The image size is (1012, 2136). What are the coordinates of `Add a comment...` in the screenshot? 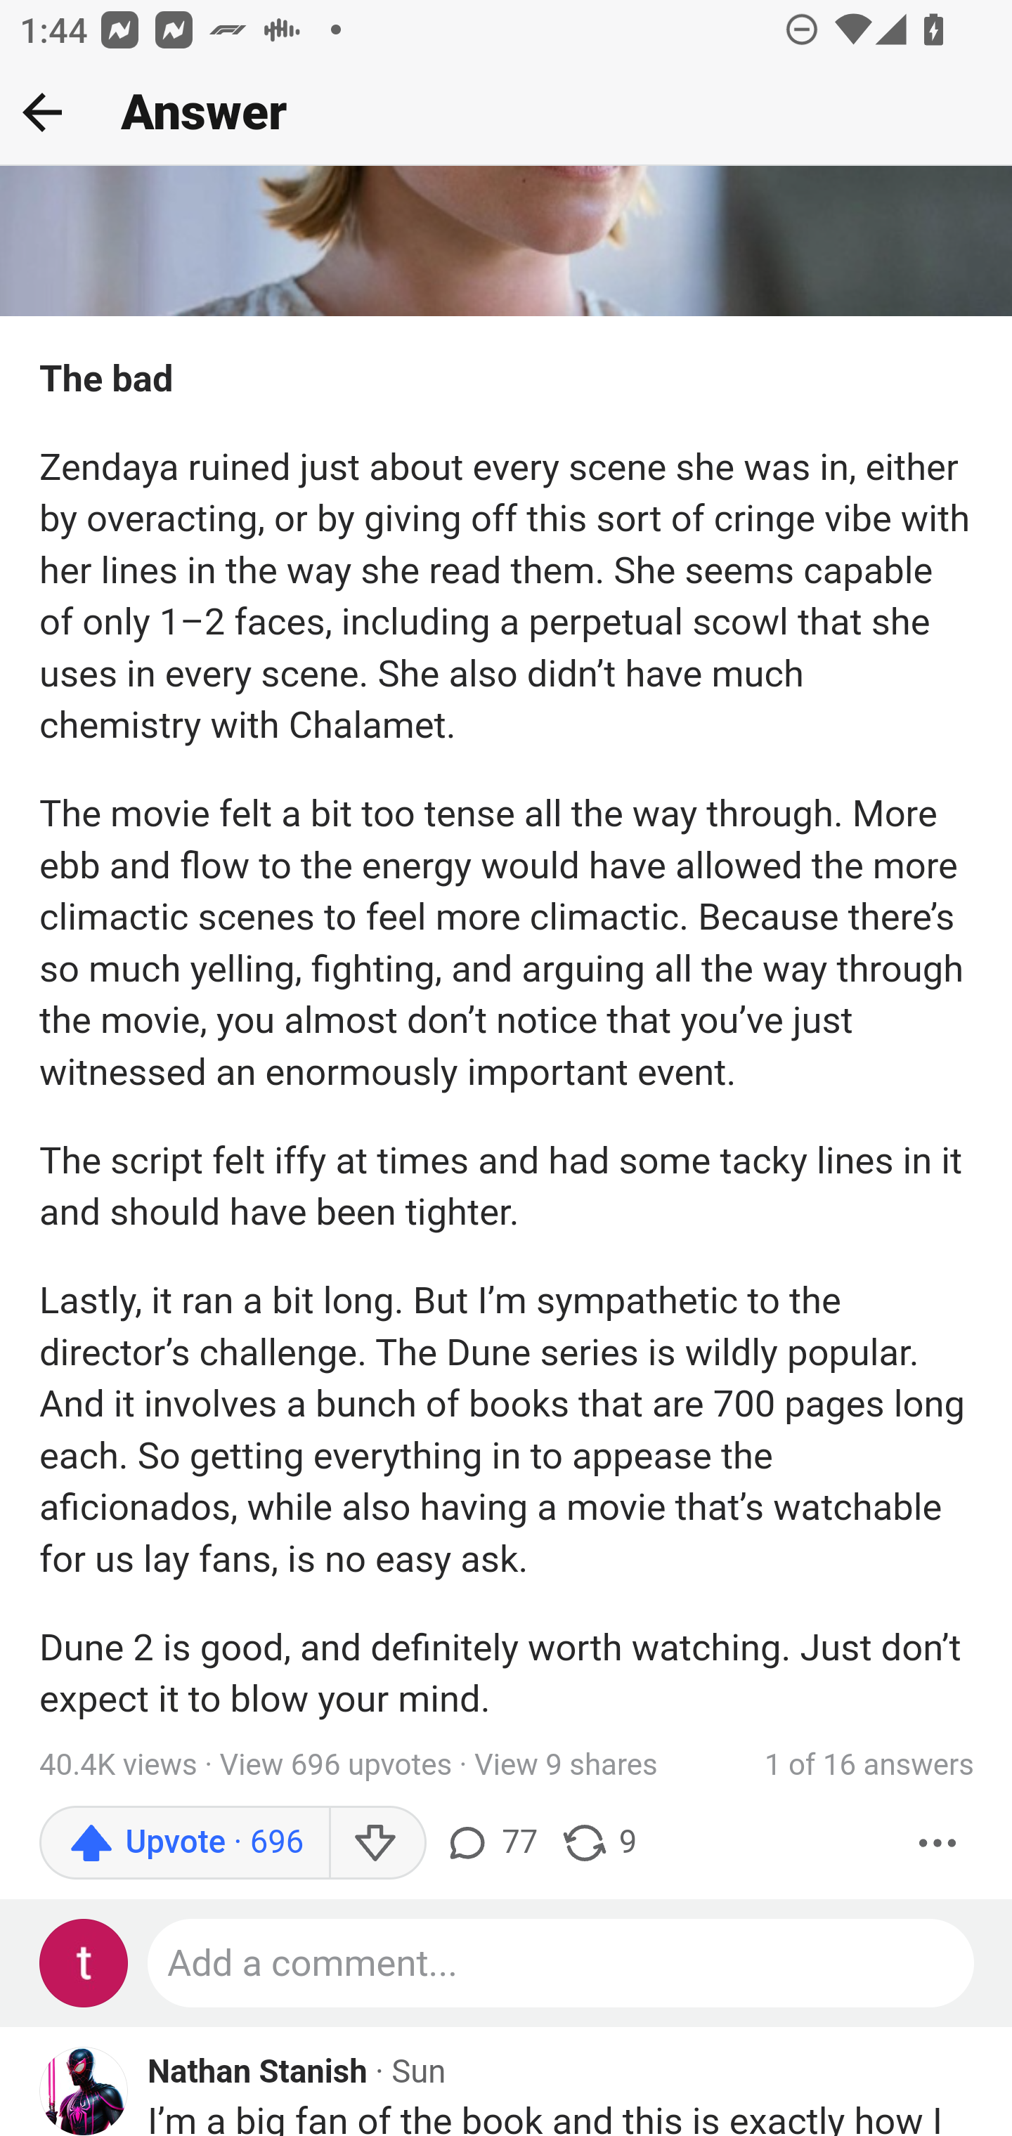 It's located at (562, 1963).